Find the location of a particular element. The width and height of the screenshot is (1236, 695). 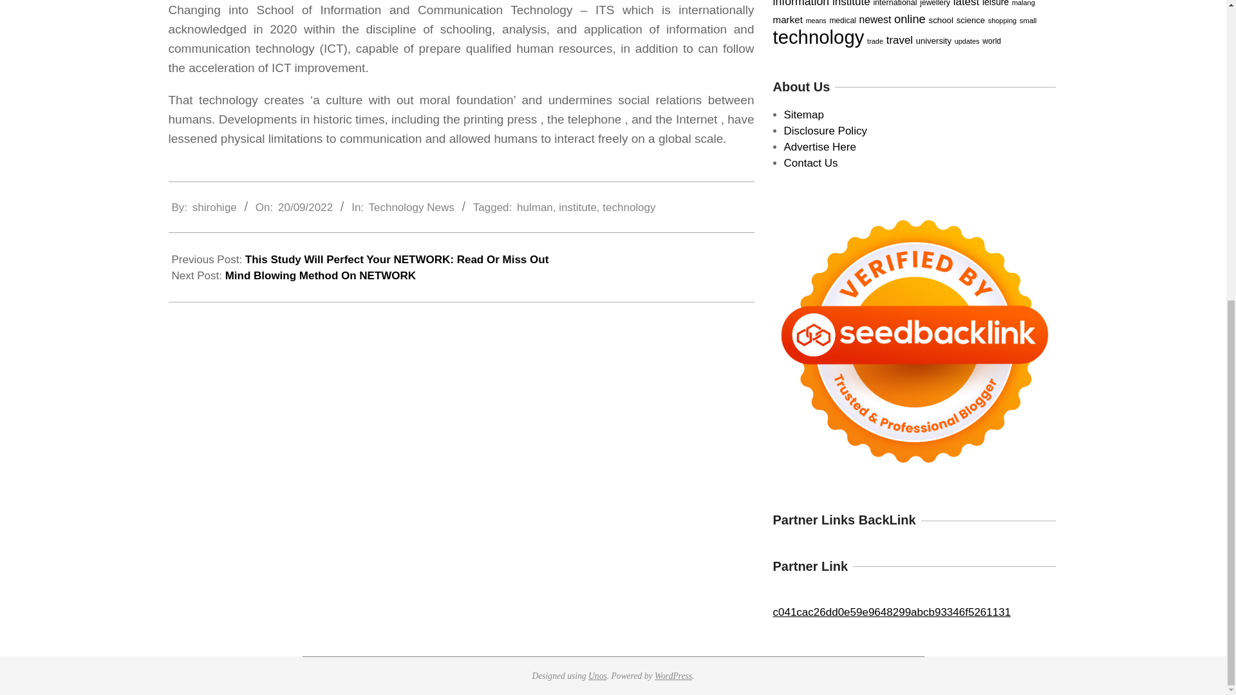

This Study Will Perfect Your NETWORK: Read Or Miss Out is located at coordinates (397, 259).